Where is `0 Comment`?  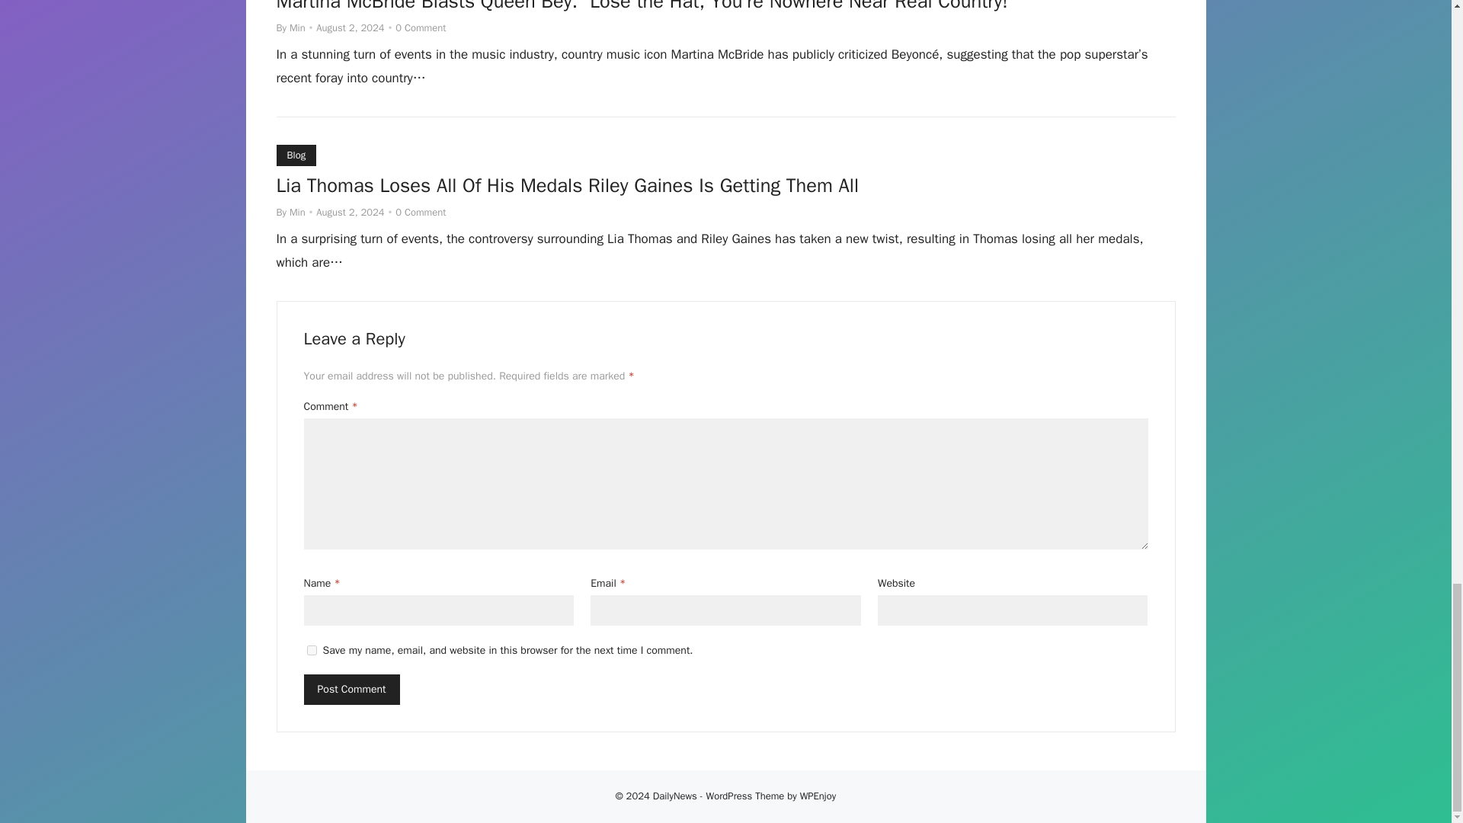
0 Comment is located at coordinates (421, 212).